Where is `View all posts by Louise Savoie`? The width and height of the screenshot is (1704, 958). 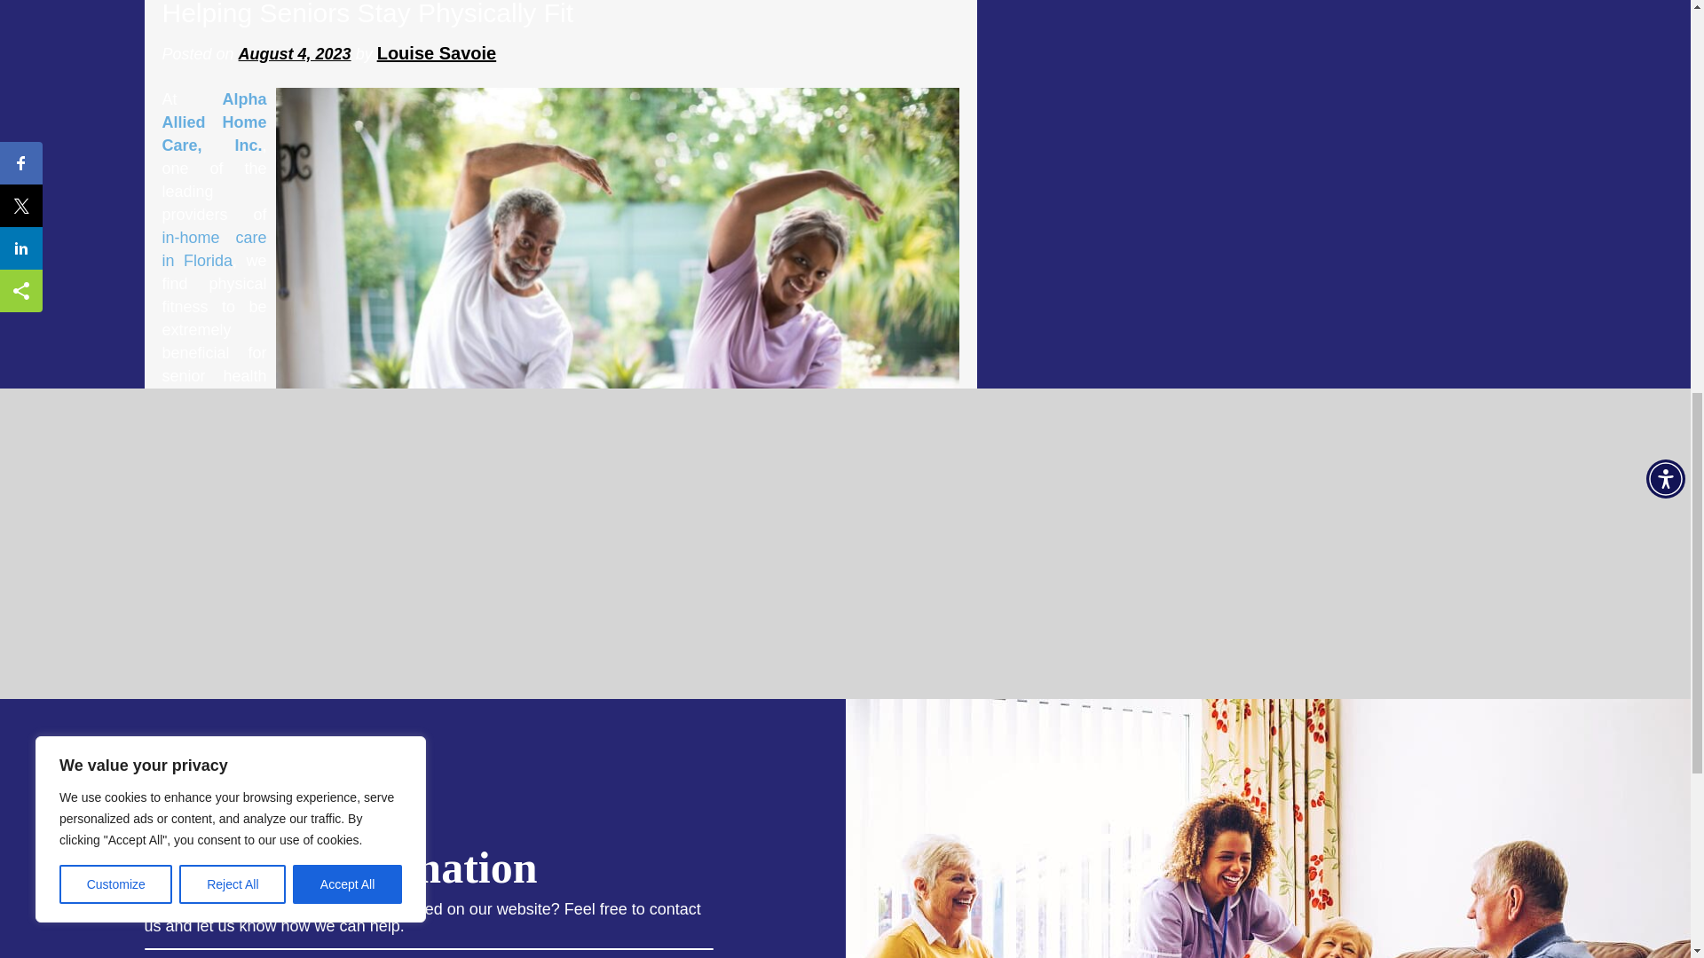 View all posts by Louise Savoie is located at coordinates (437, 53).